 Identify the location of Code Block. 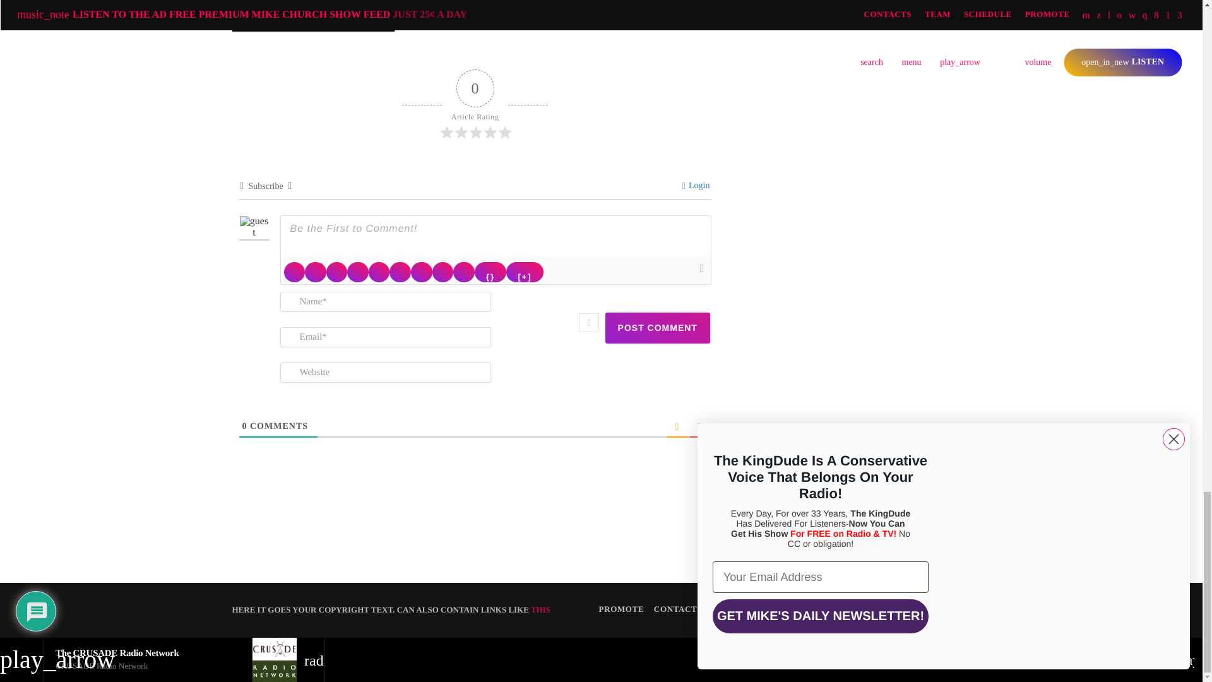
(443, 272).